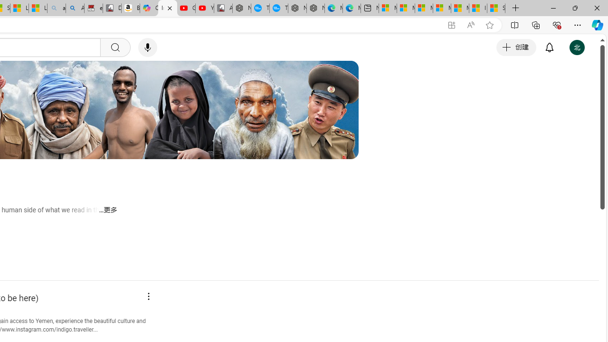 The height and width of the screenshot is (342, 608). I want to click on Amazon Echo Dot PNG - Search Images, so click(75, 9).